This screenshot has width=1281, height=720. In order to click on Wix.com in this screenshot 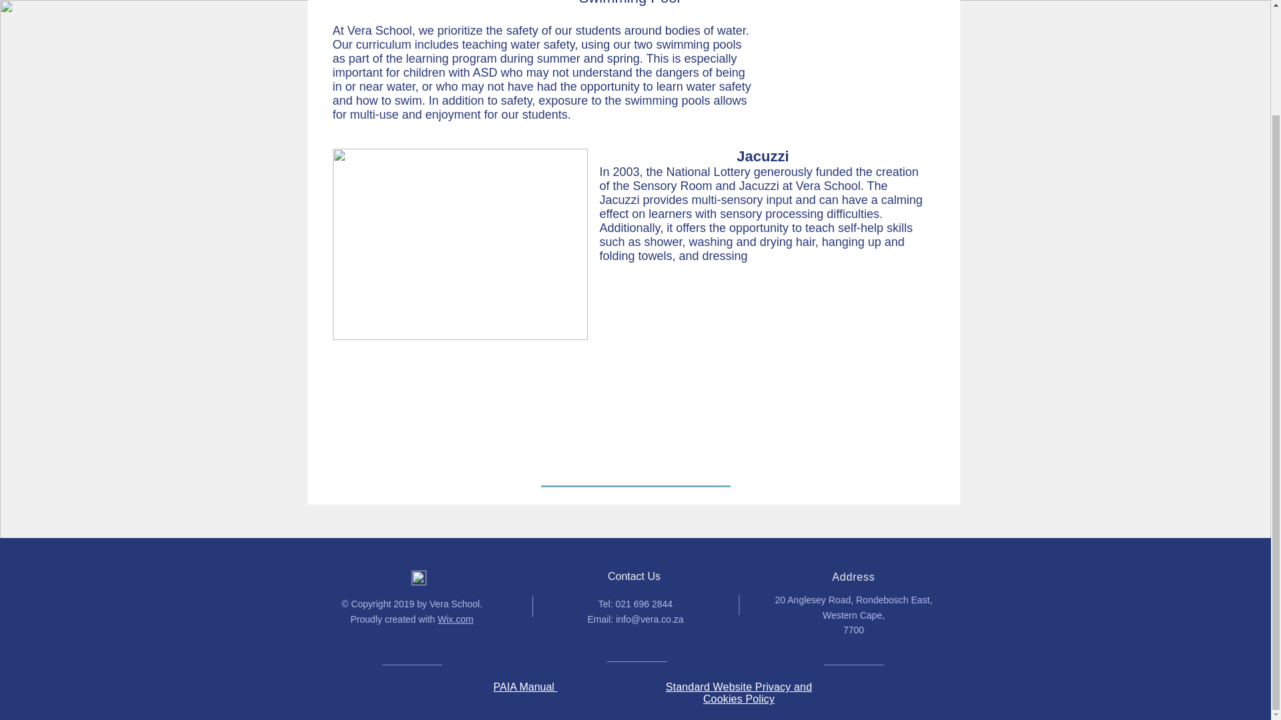, I will do `click(456, 619)`.